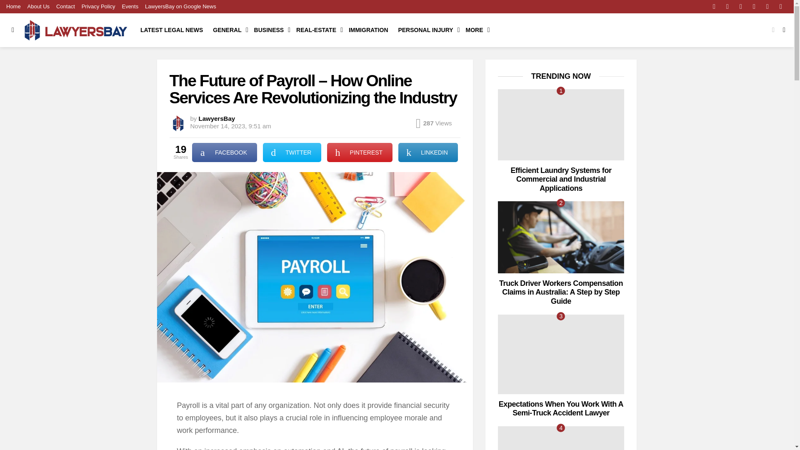  Describe the element at coordinates (360, 152) in the screenshot. I see `Share on Pinterest` at that location.